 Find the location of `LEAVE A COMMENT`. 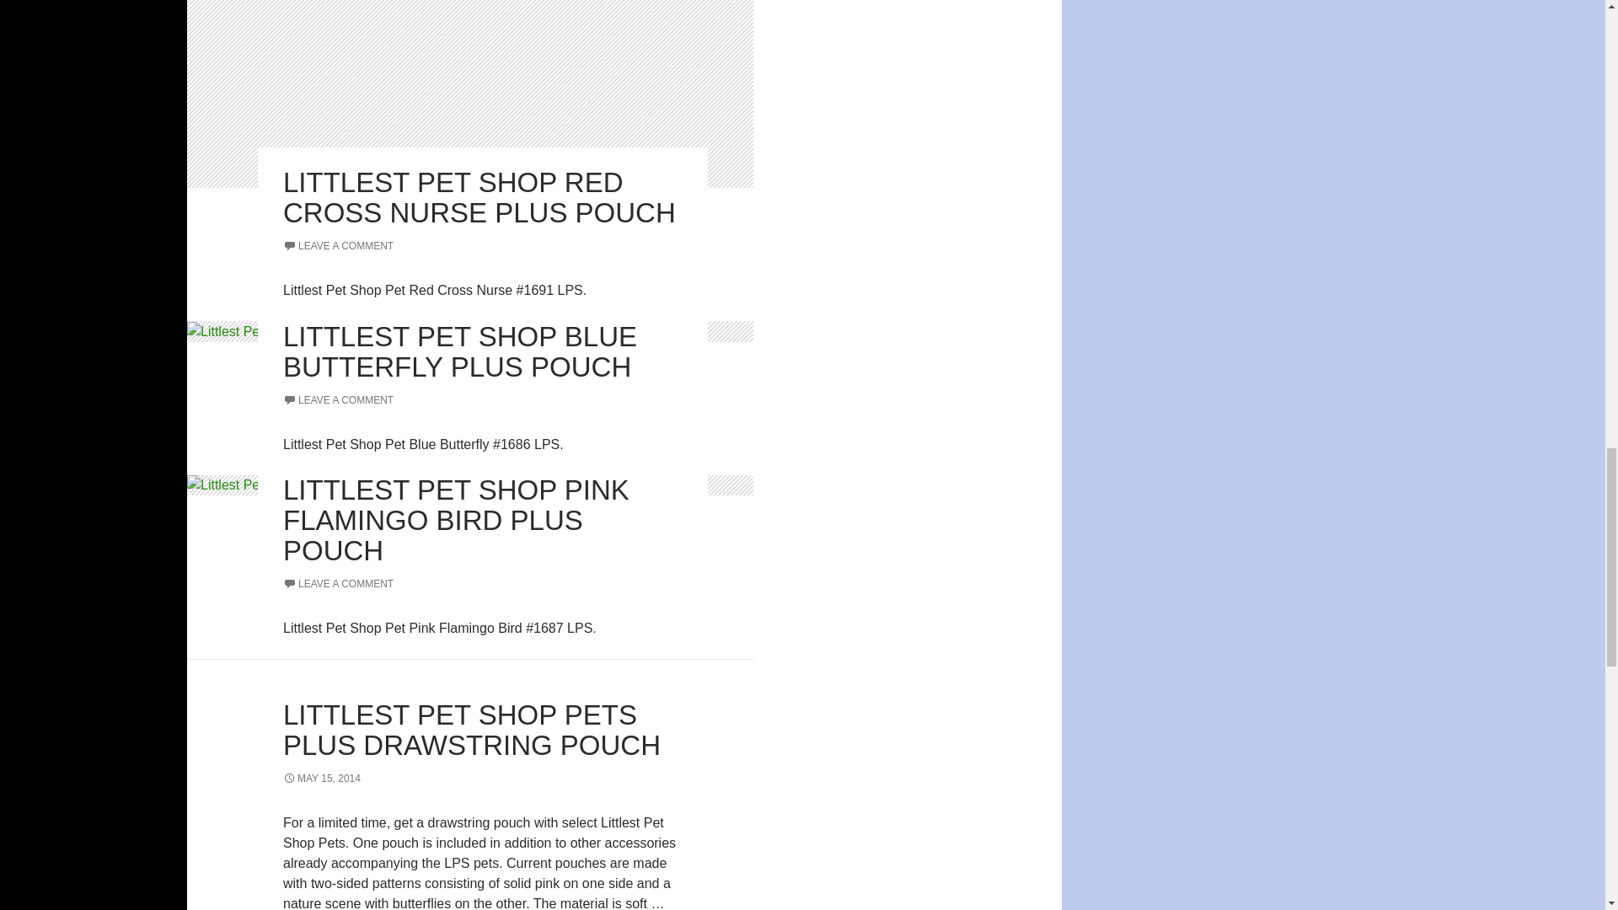

LEAVE A COMMENT is located at coordinates (338, 246).